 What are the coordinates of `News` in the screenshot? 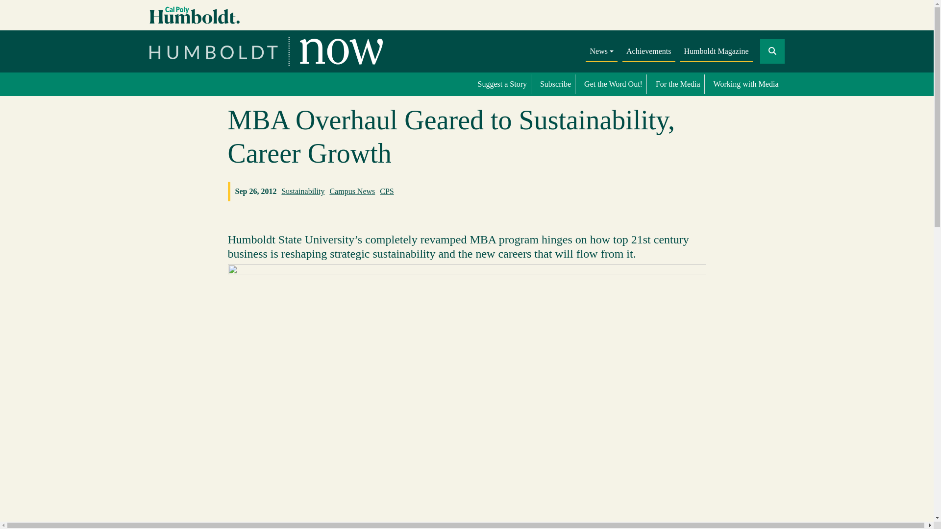 It's located at (601, 52).